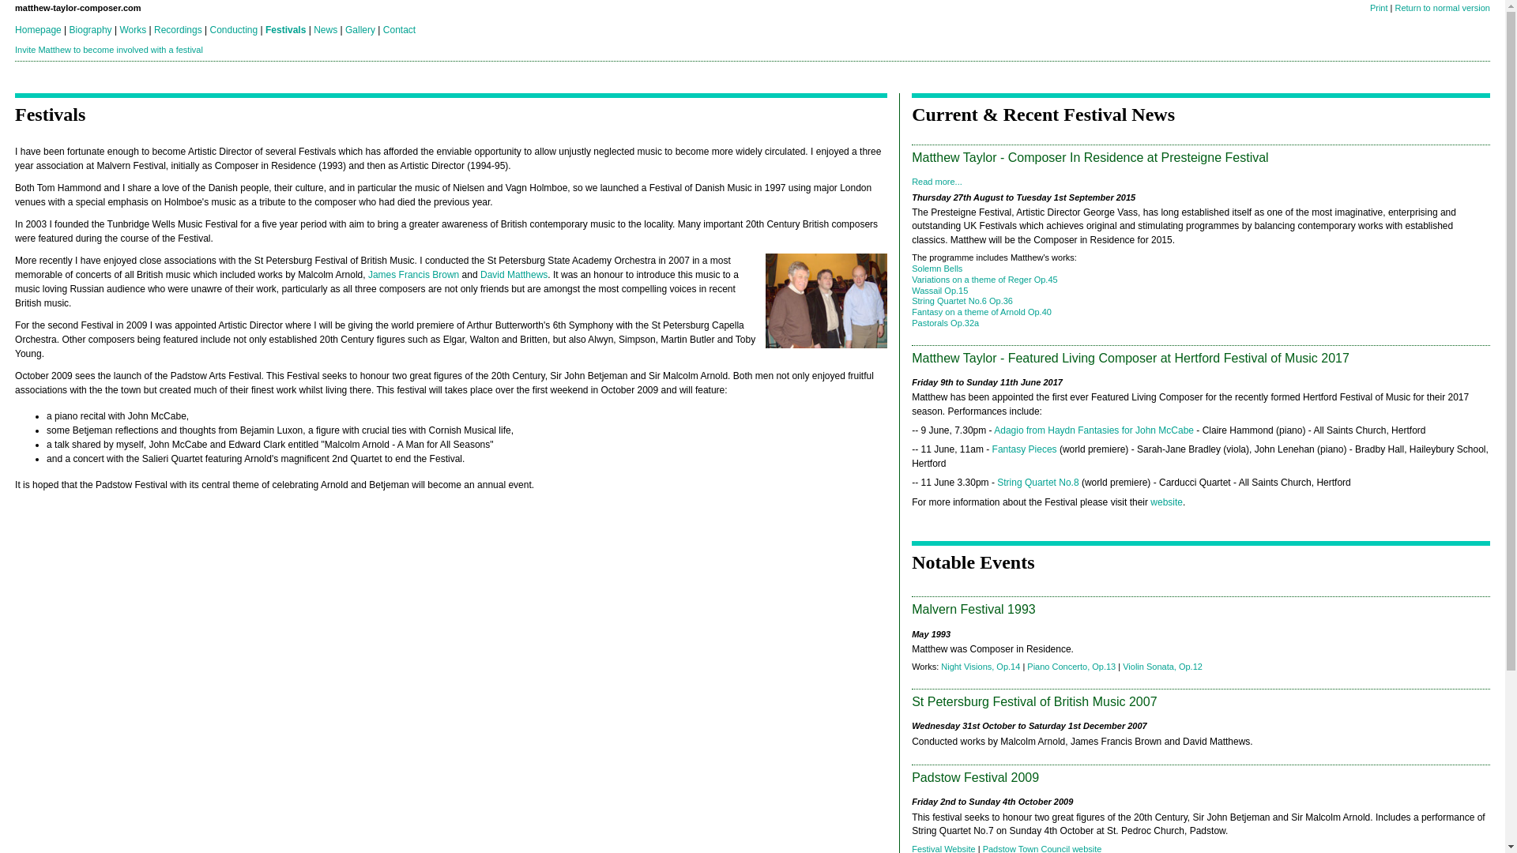 The image size is (1517, 853). I want to click on Return to normal version, so click(1441, 8).